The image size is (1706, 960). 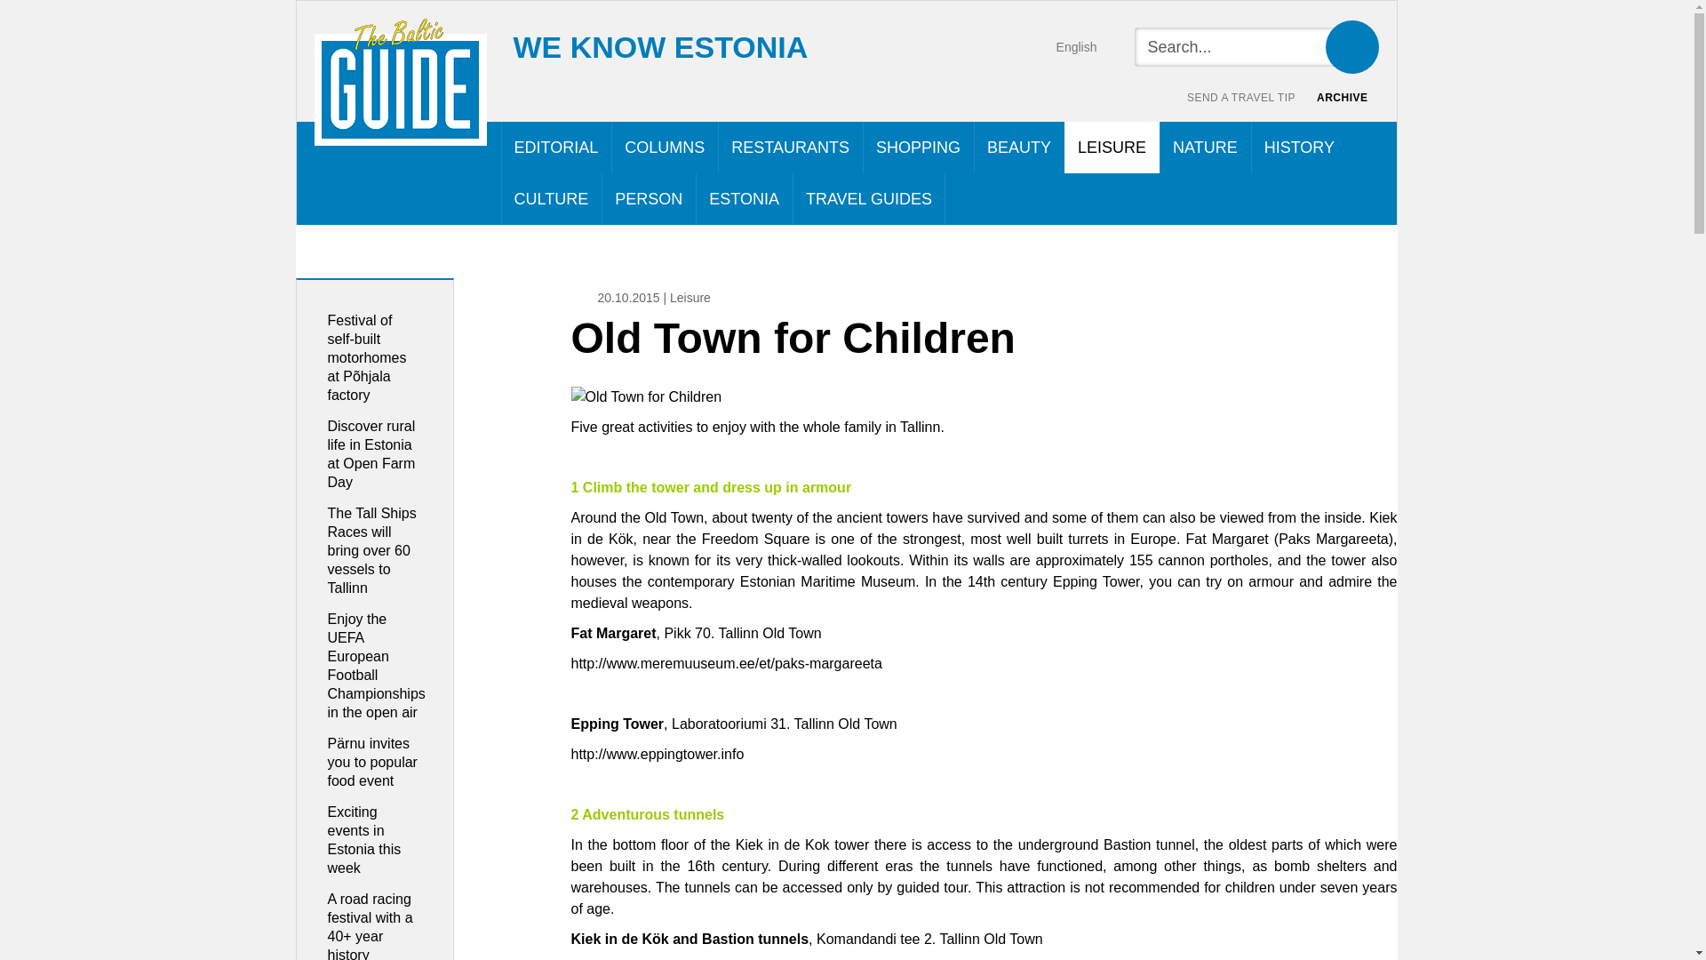 What do you see at coordinates (869, 199) in the screenshot?
I see `TRAVEL GUIDES` at bounding box center [869, 199].